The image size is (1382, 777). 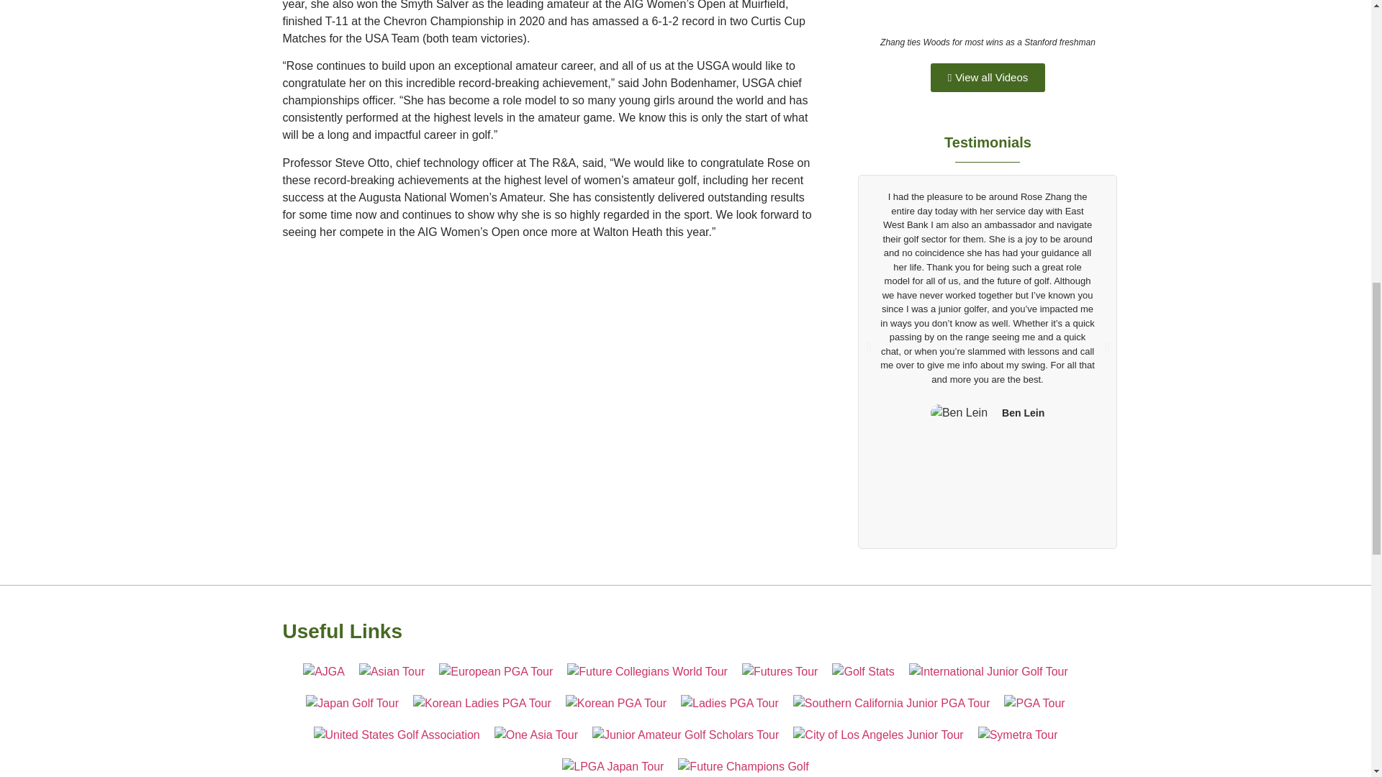 I want to click on Korean Ladies PGA Tour, so click(x=482, y=704).